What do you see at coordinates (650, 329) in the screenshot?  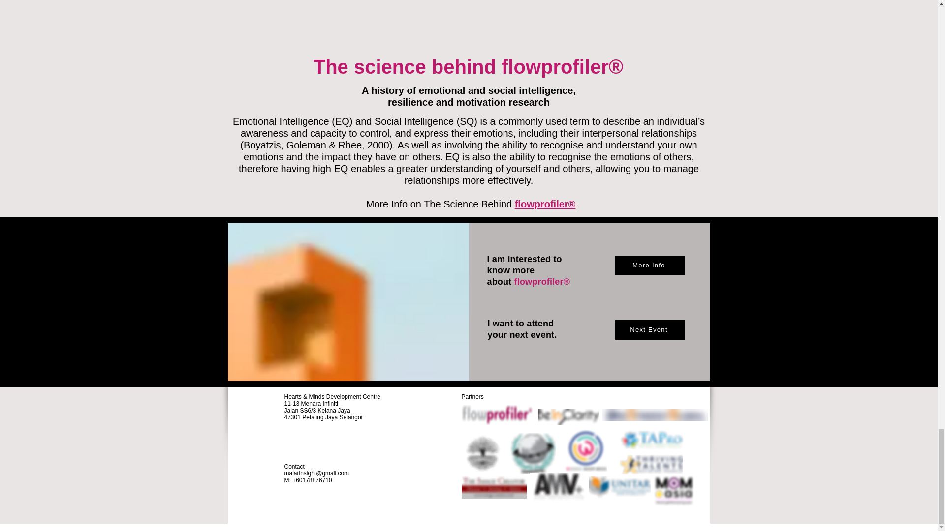 I see `Next Event` at bounding box center [650, 329].